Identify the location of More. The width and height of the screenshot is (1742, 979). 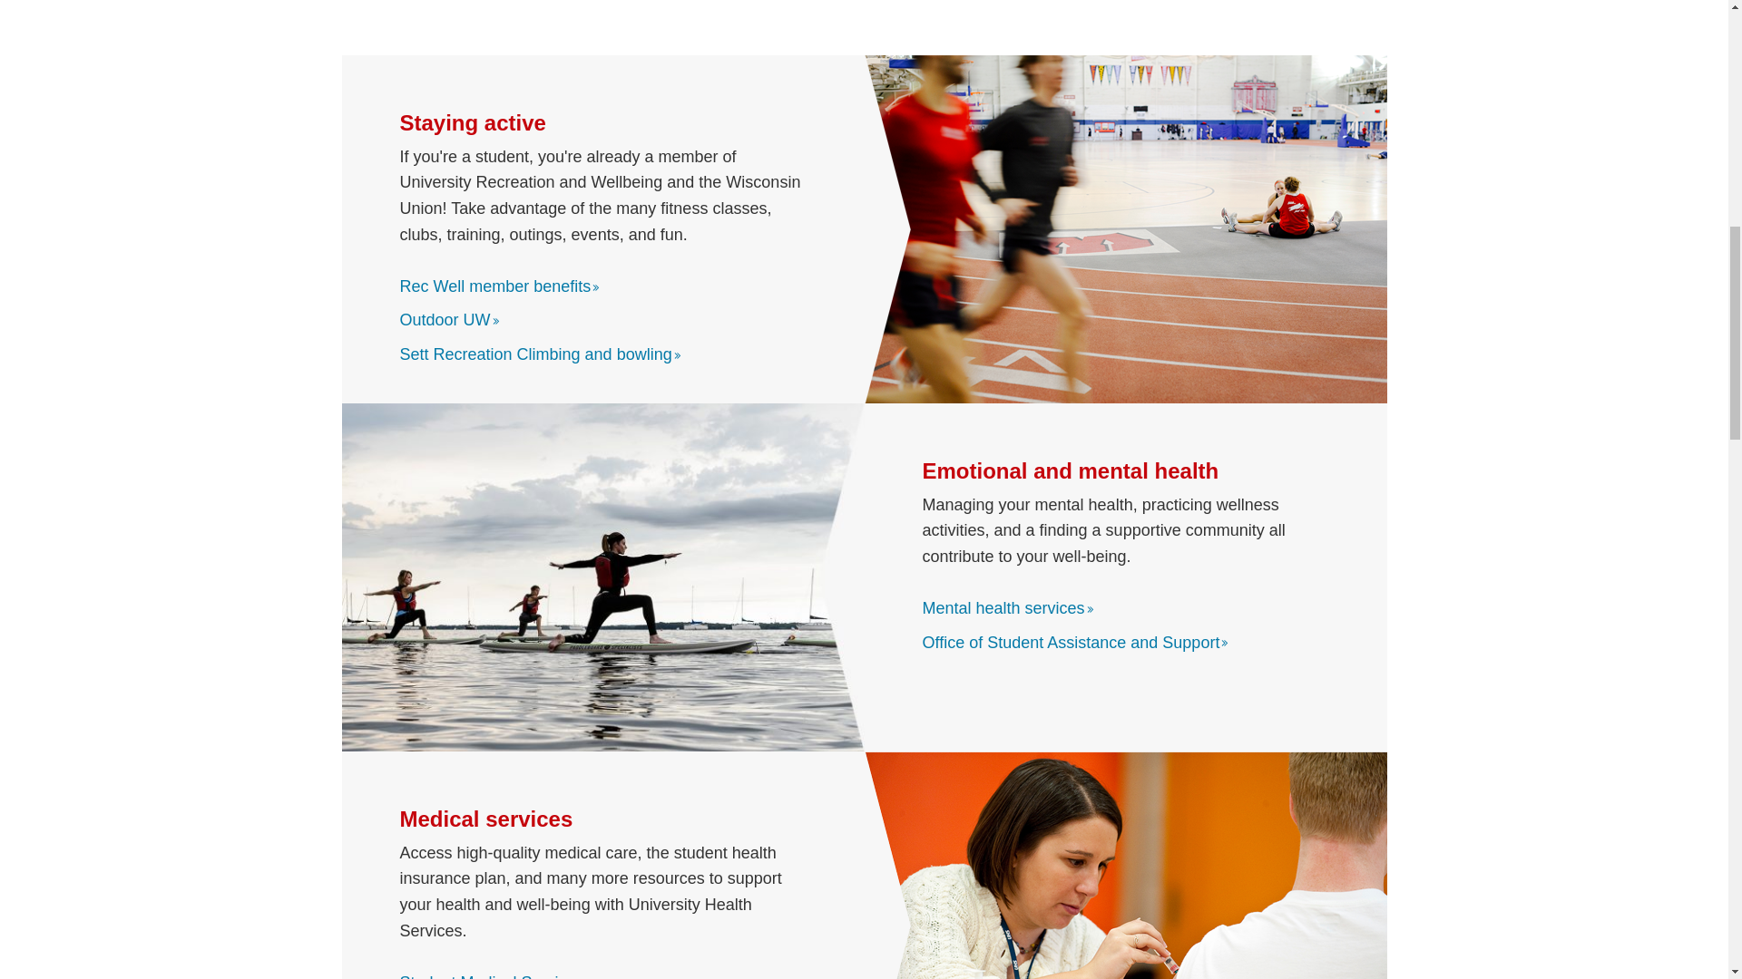
(495, 320).